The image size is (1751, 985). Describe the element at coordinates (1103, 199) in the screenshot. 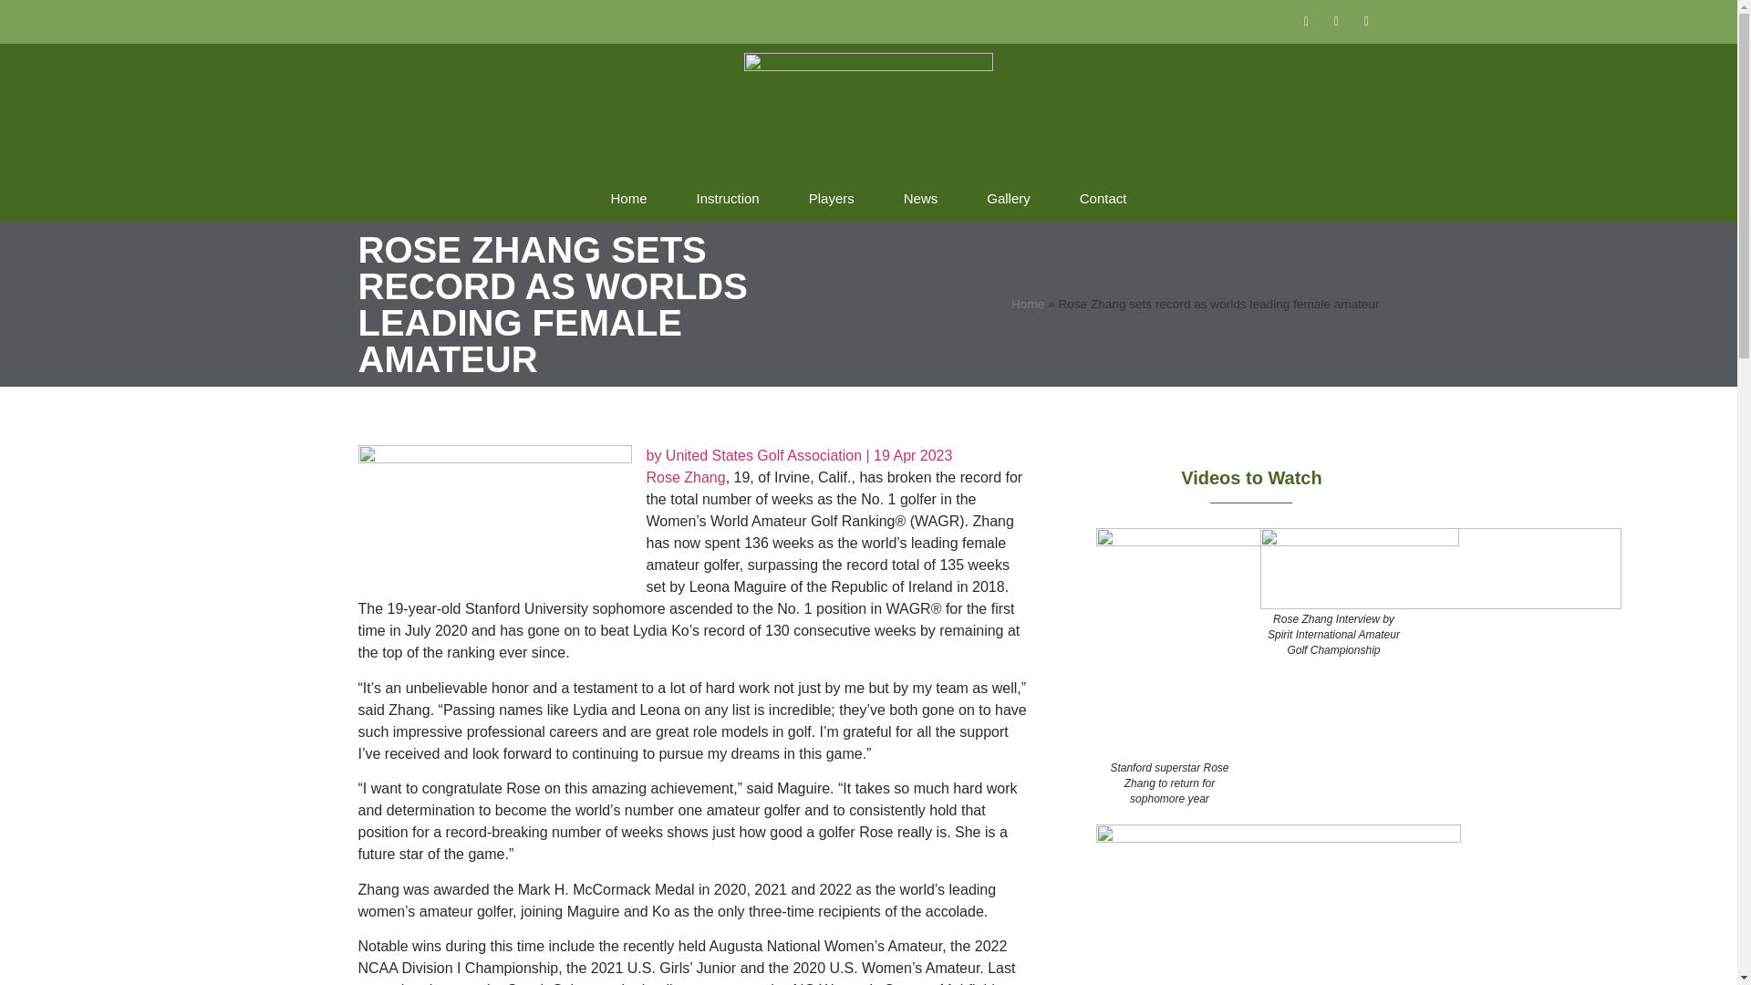

I see `Contact` at that location.